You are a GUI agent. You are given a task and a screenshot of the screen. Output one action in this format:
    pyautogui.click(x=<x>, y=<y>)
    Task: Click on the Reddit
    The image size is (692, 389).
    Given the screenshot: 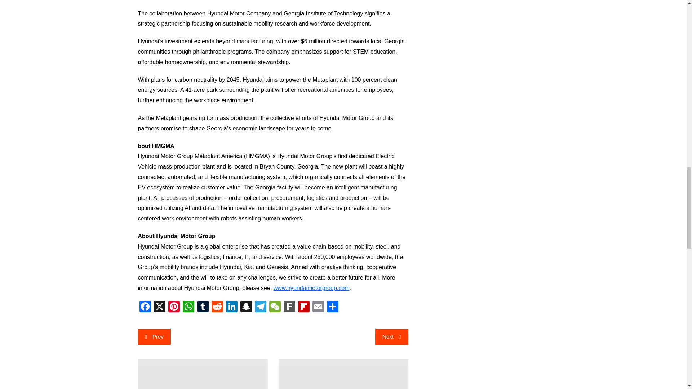 What is the action you would take?
    pyautogui.click(x=217, y=307)
    